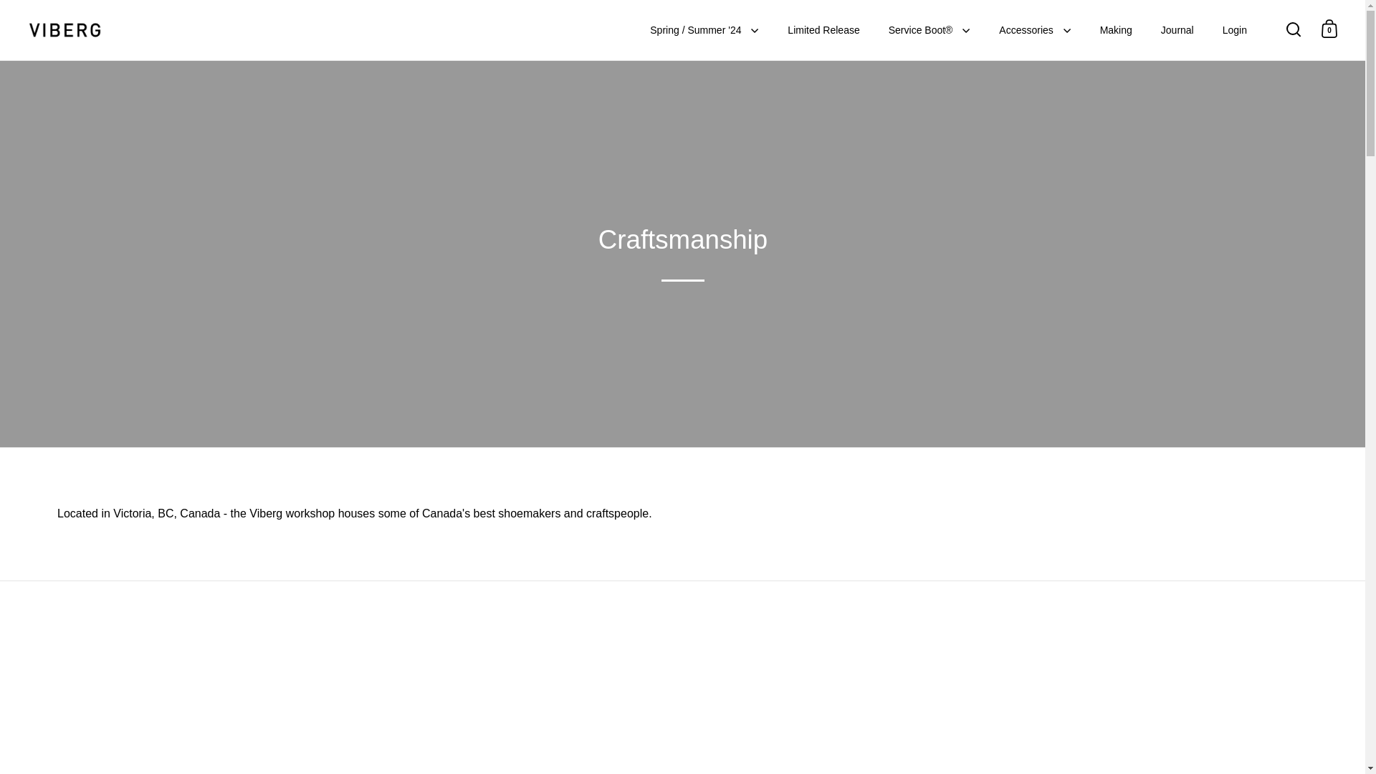 The height and width of the screenshot is (774, 1376). Describe the element at coordinates (1234, 30) in the screenshot. I see `Login` at that location.